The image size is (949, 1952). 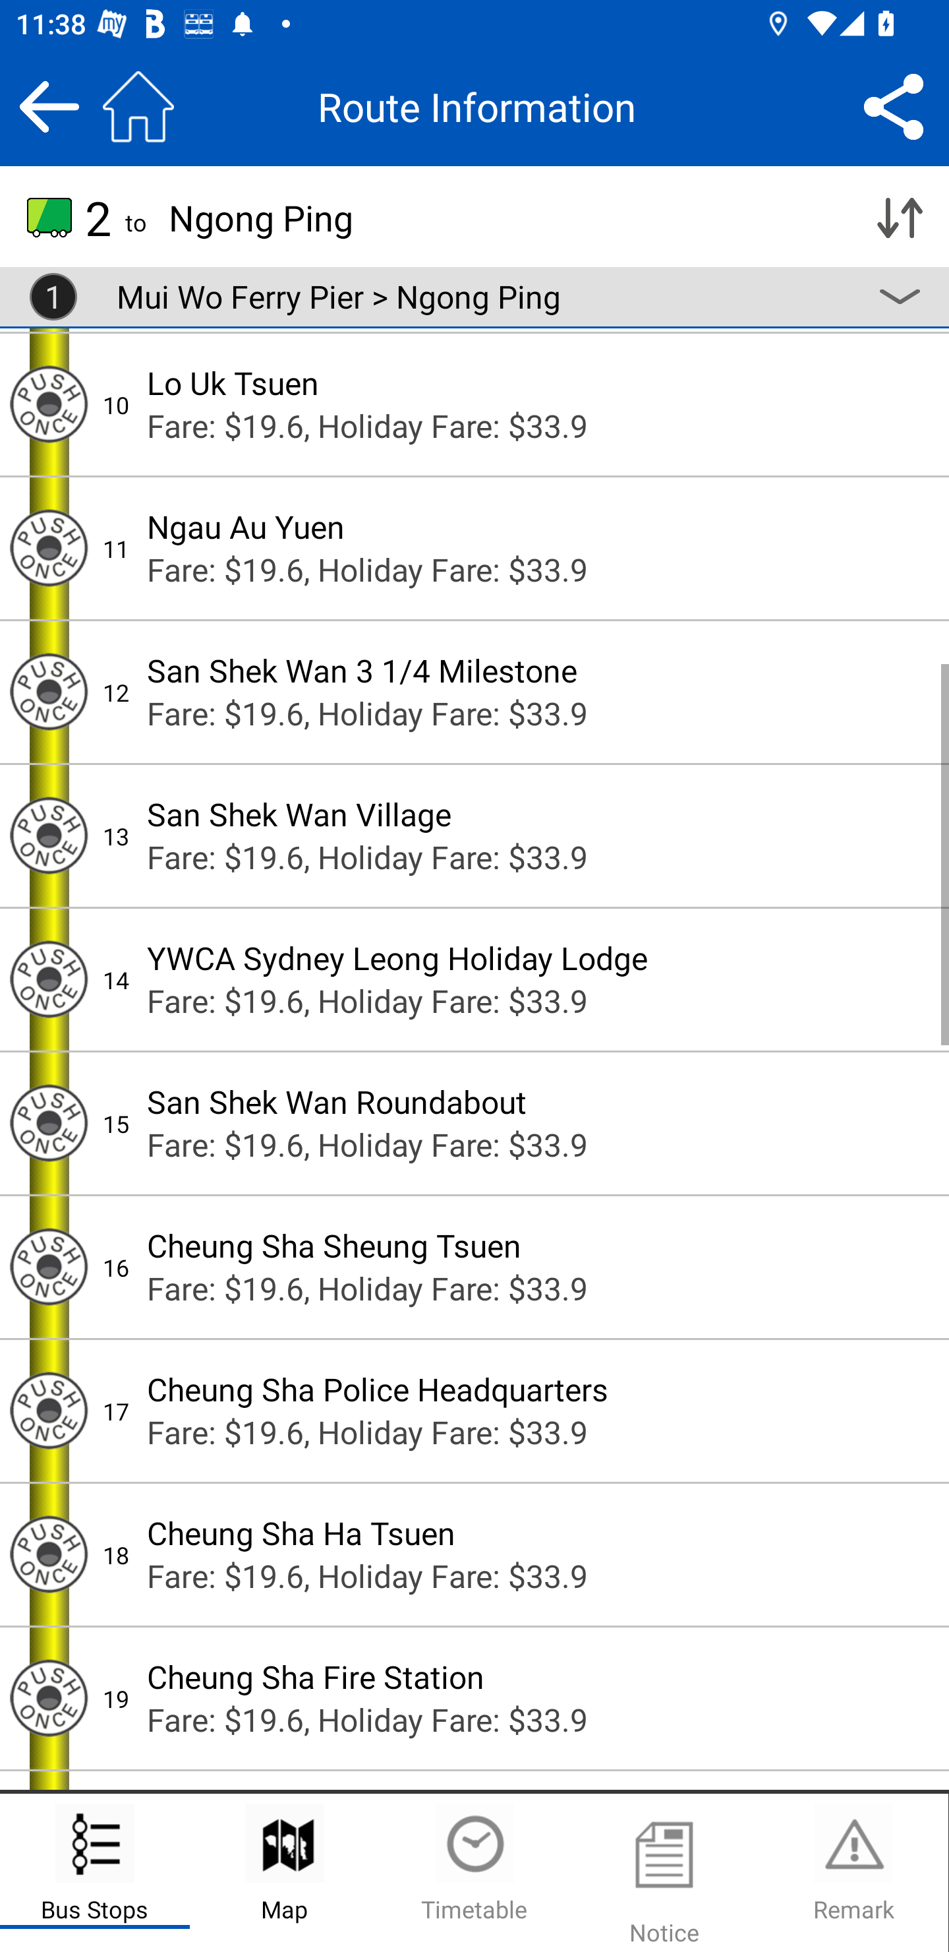 What do you see at coordinates (899, 218) in the screenshot?
I see `Reverse direction` at bounding box center [899, 218].